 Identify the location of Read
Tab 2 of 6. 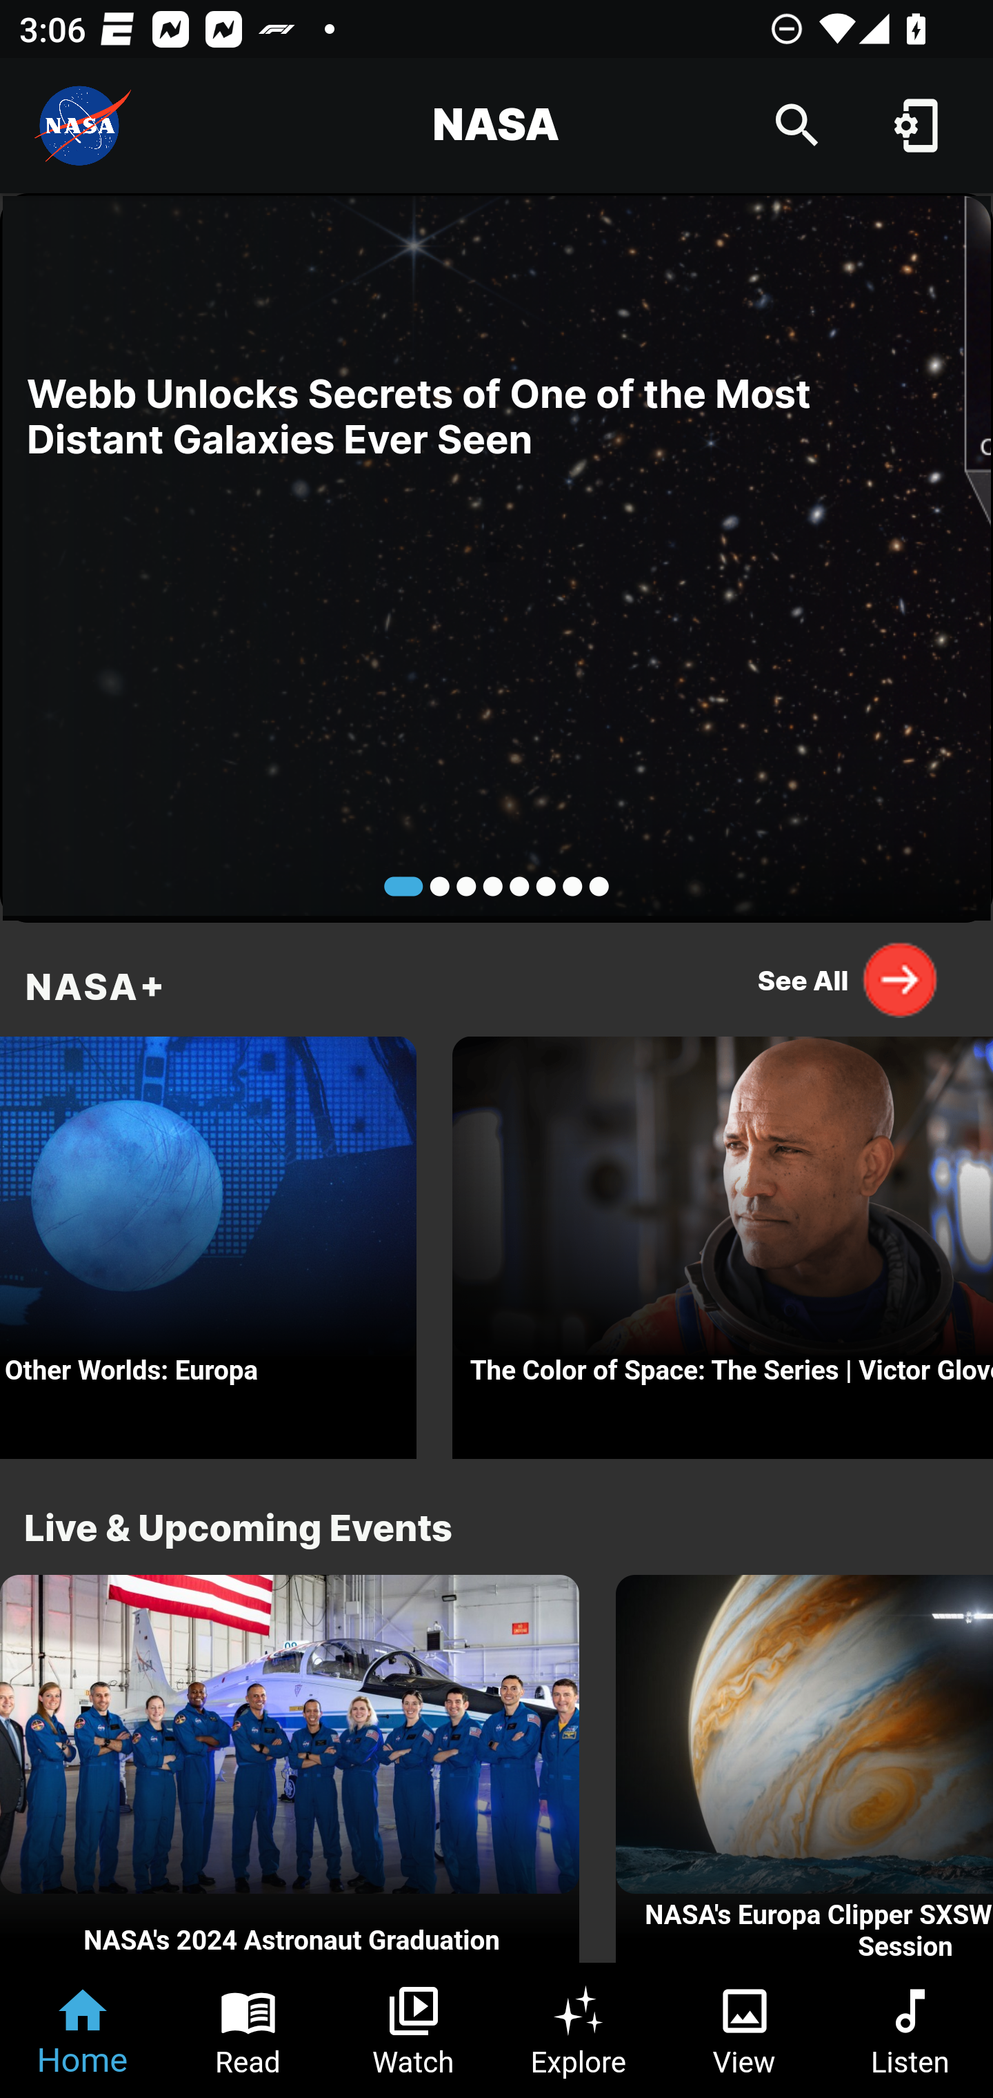
(248, 2030).